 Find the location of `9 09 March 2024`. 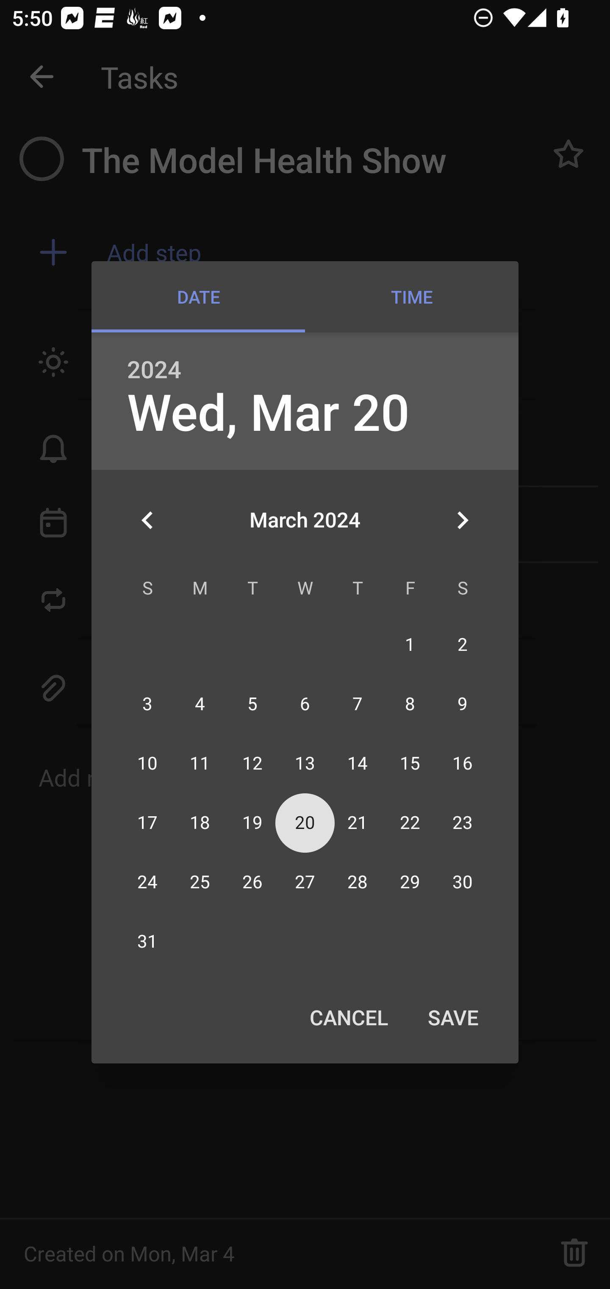

9 09 March 2024 is located at coordinates (462, 703).